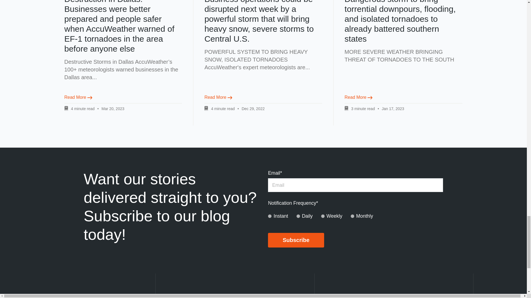 Image resolution: width=531 pixels, height=298 pixels. I want to click on daily, so click(298, 216).